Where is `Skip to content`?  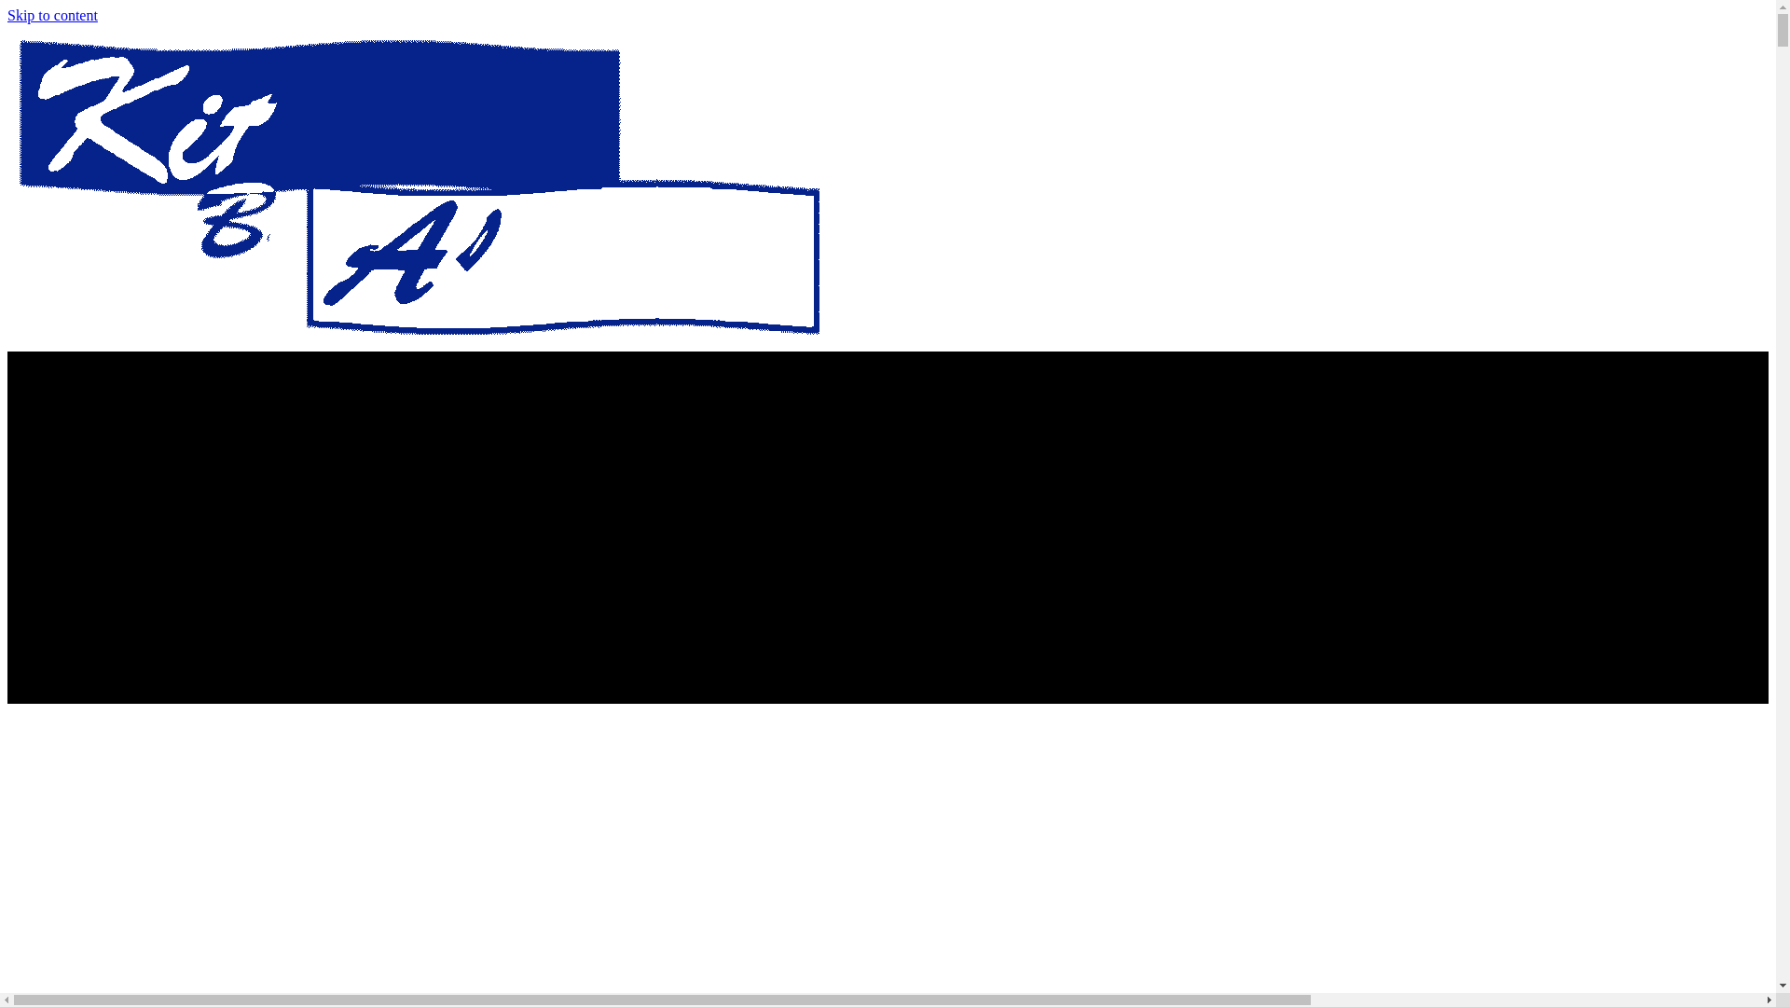
Skip to content is located at coordinates (52, 15).